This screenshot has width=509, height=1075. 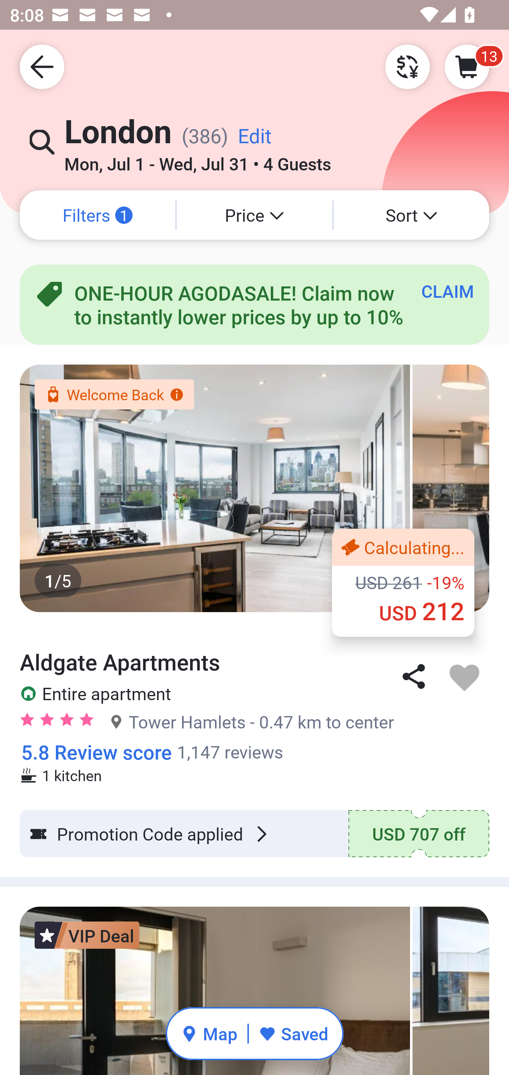 I want to click on Promotion Code applied USD 707 off, so click(x=255, y=833).